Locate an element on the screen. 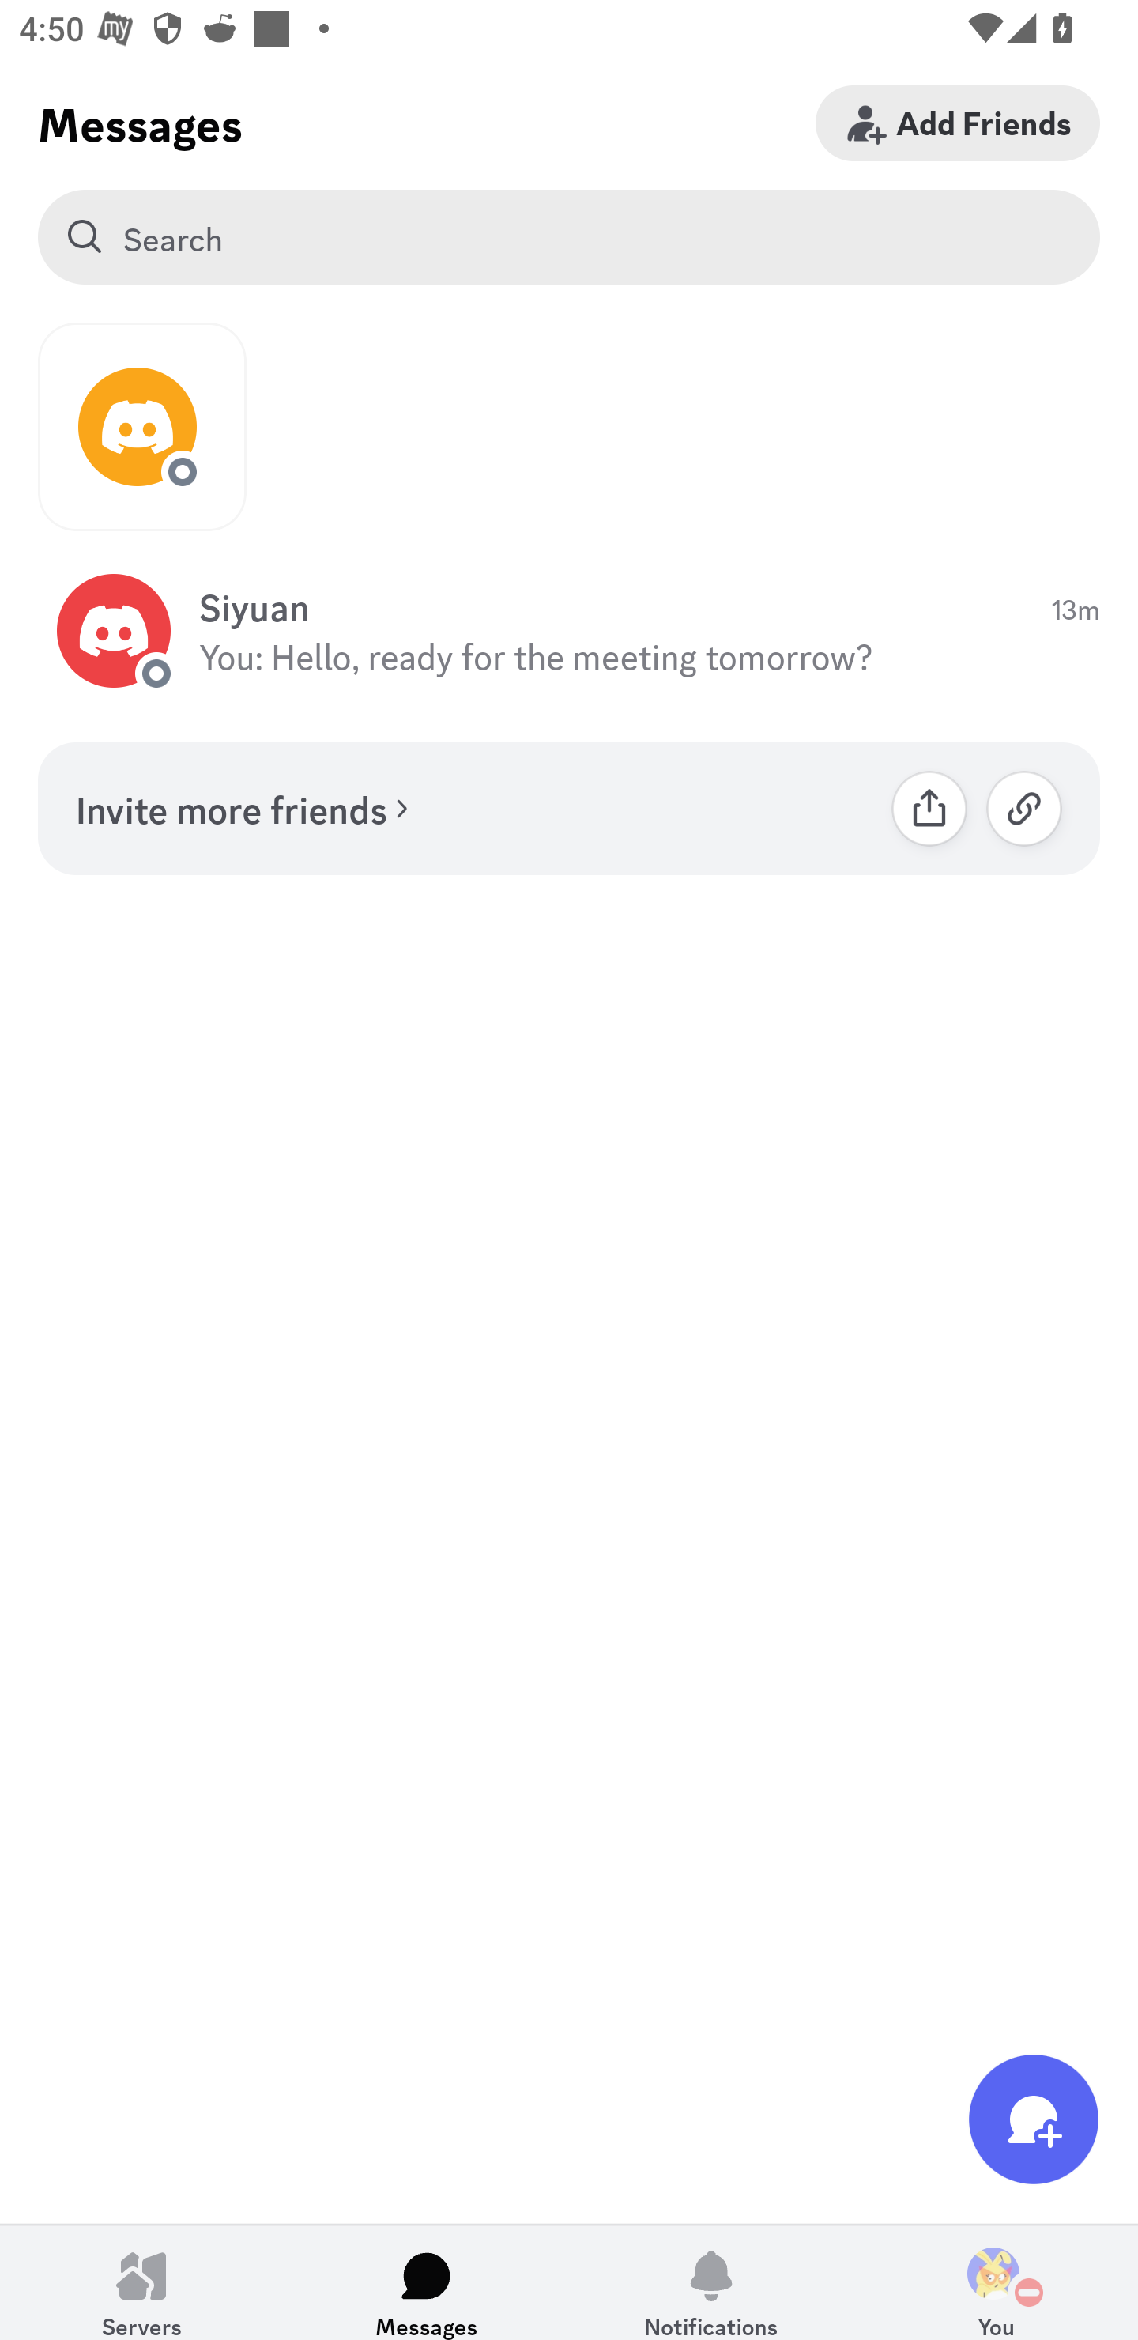  New Message is located at coordinates (1034, 2119).